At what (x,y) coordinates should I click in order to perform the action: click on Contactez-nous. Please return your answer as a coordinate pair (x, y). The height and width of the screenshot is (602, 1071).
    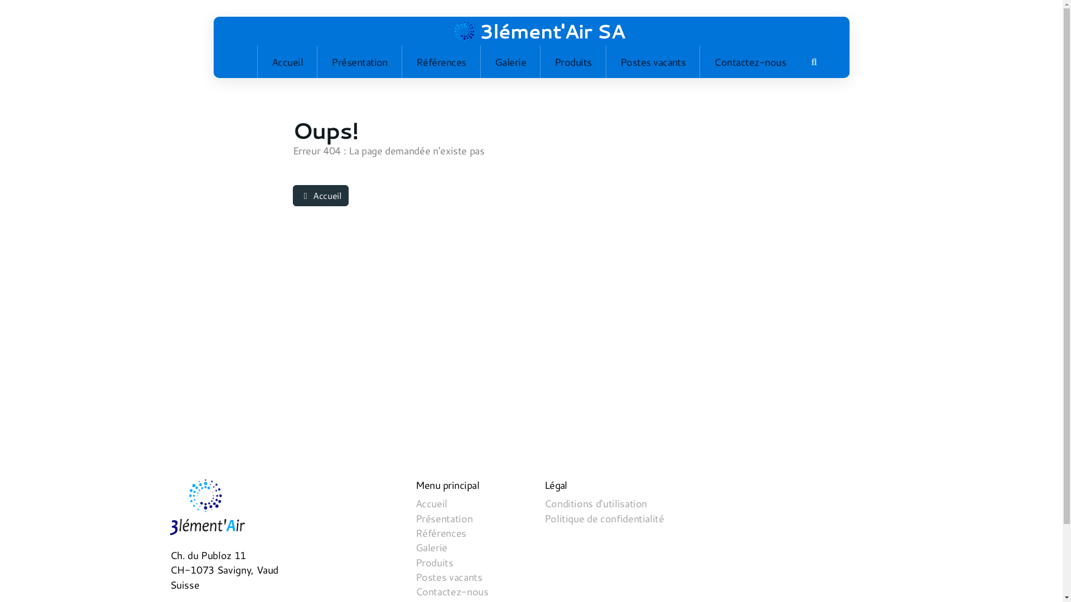
    Looking at the image, I should click on (750, 62).